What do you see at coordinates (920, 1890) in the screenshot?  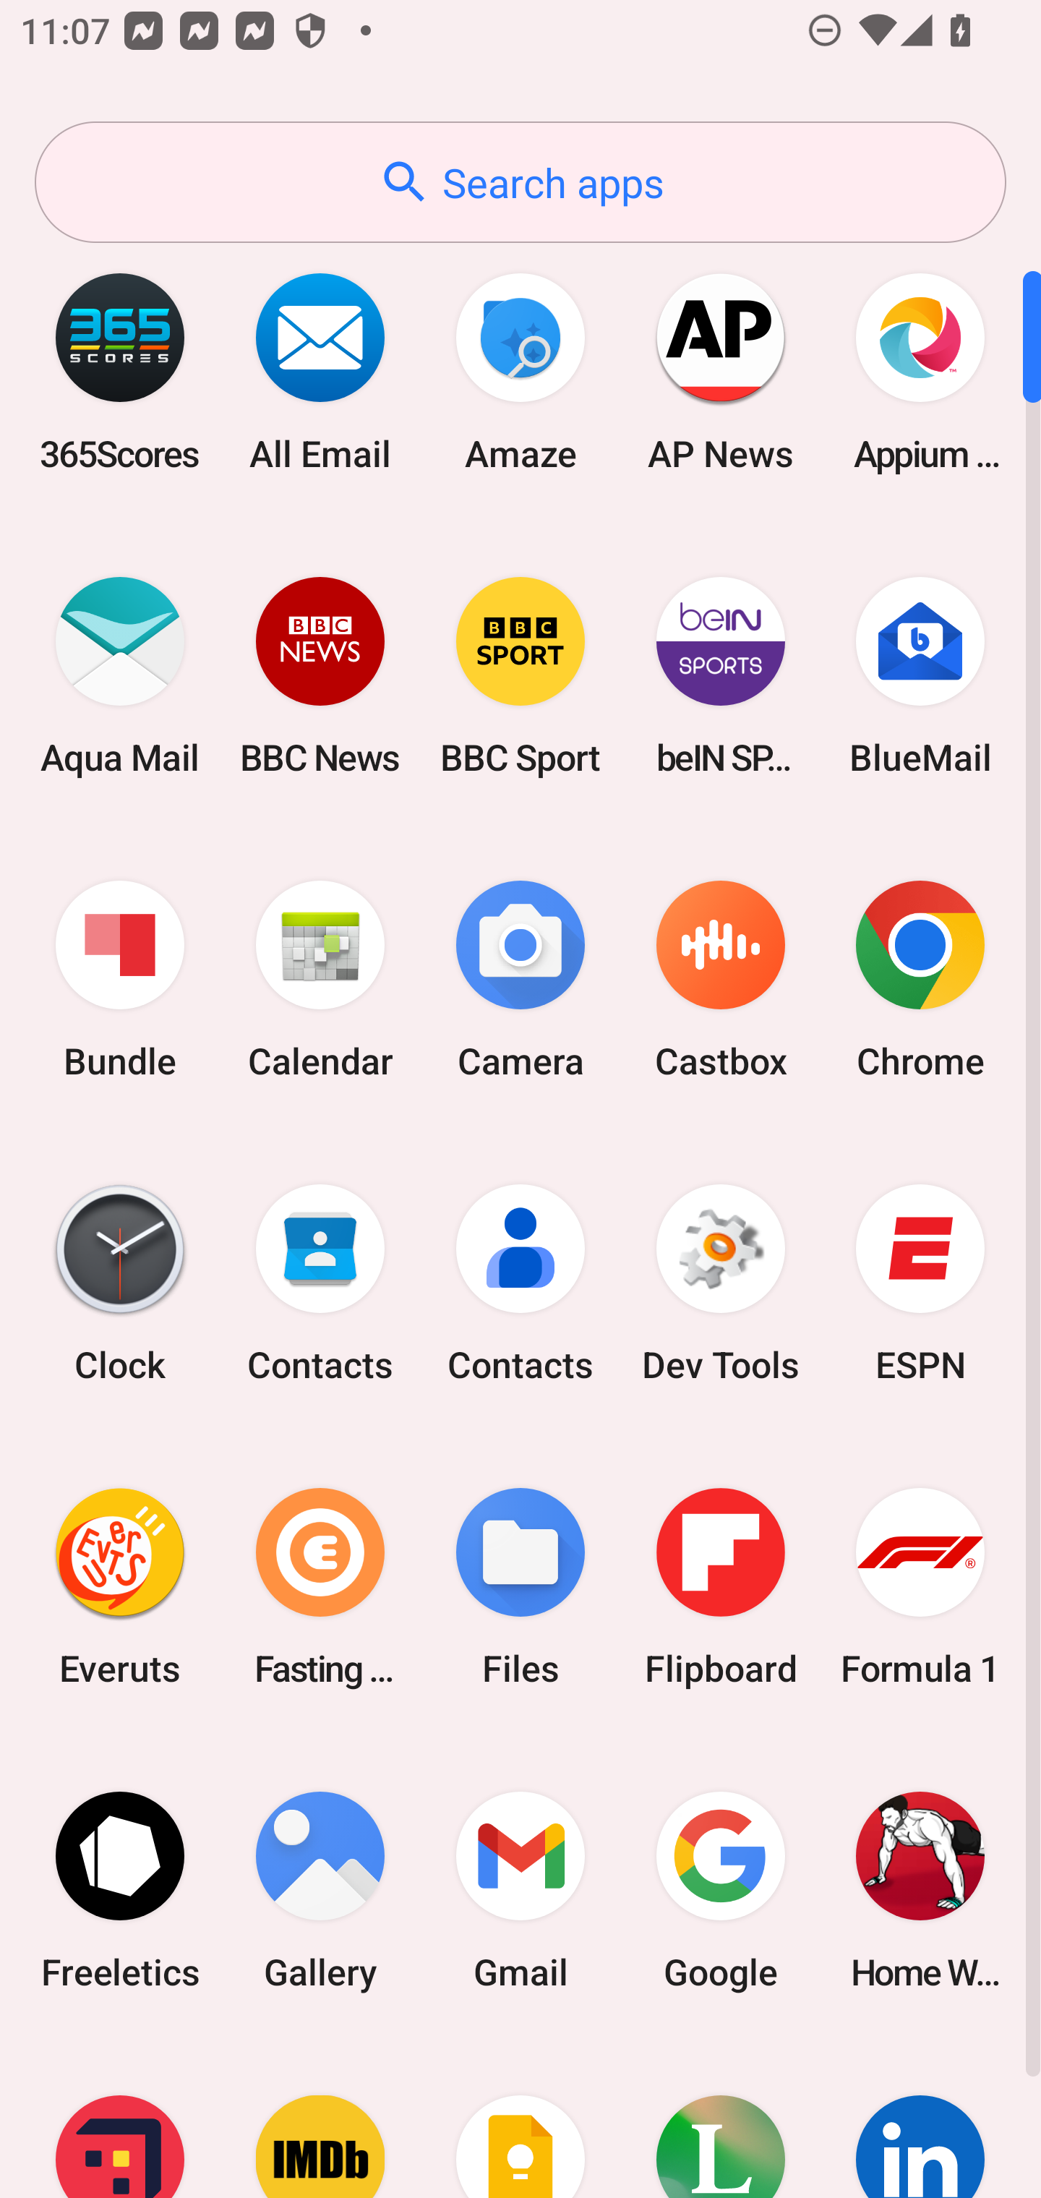 I see `Home Workout` at bounding box center [920, 1890].